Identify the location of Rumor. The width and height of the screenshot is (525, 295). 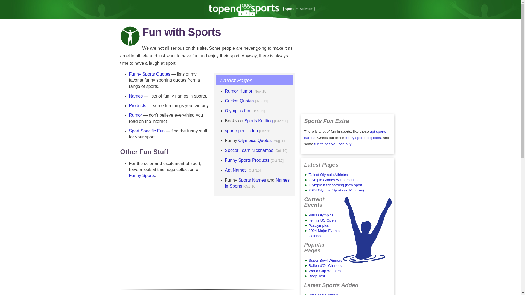
(136, 115).